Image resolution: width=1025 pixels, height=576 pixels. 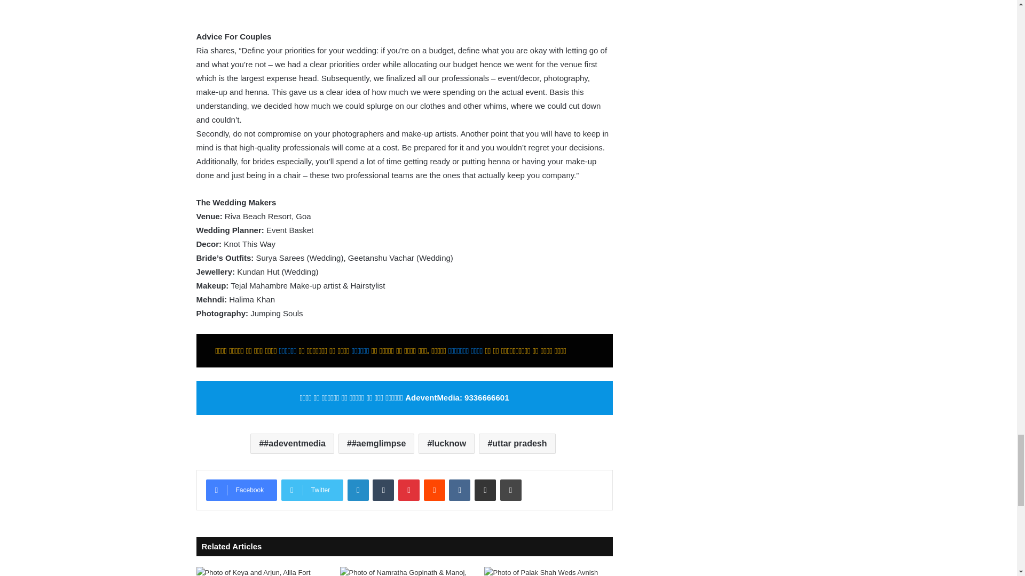 I want to click on VKontakte, so click(x=459, y=490).